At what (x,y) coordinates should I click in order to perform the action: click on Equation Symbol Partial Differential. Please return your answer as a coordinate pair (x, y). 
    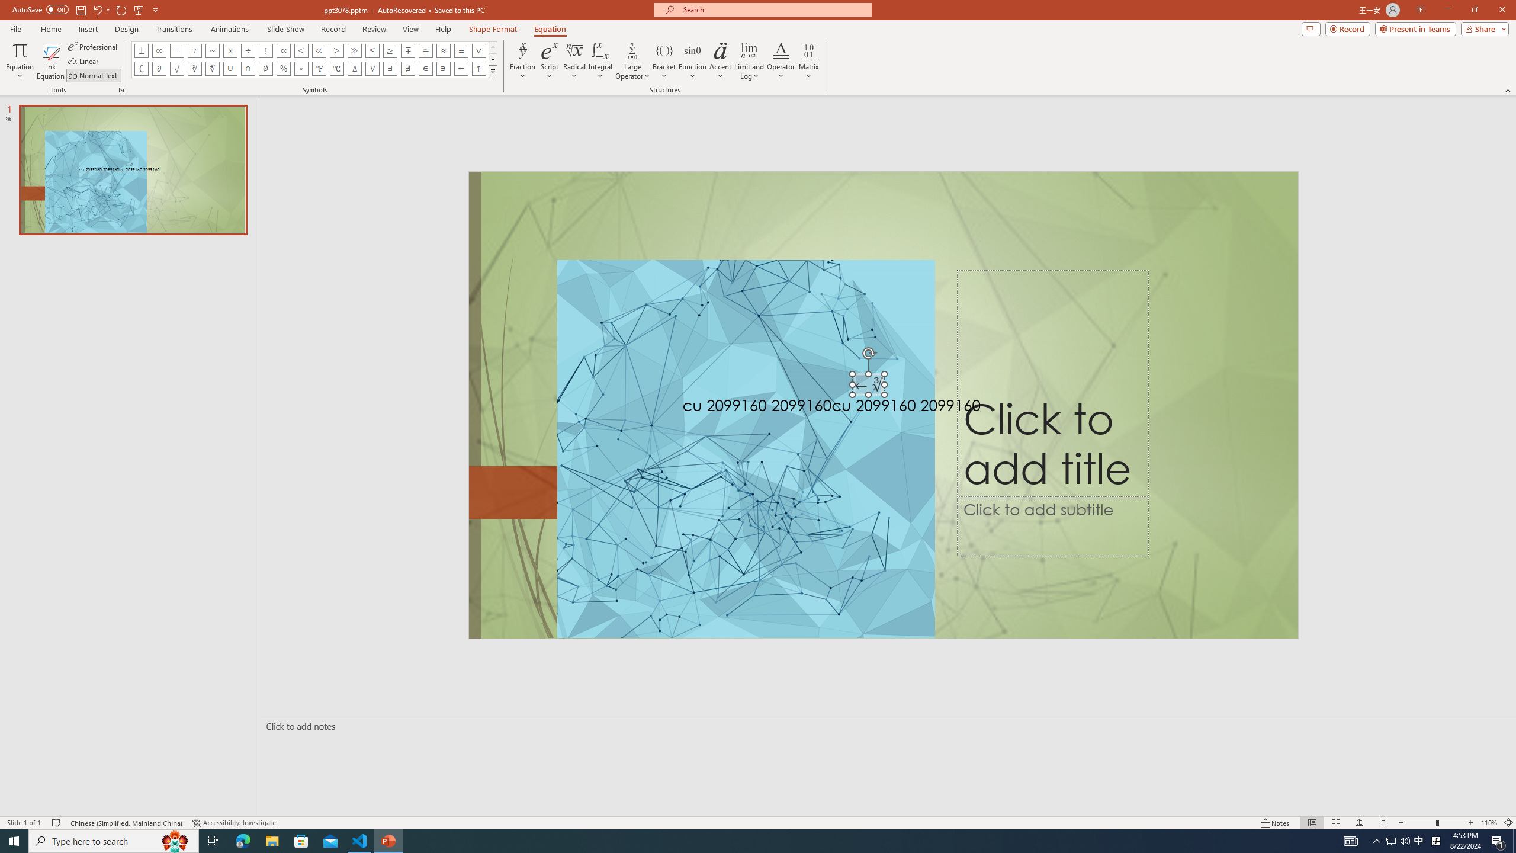
    Looking at the image, I should click on (159, 69).